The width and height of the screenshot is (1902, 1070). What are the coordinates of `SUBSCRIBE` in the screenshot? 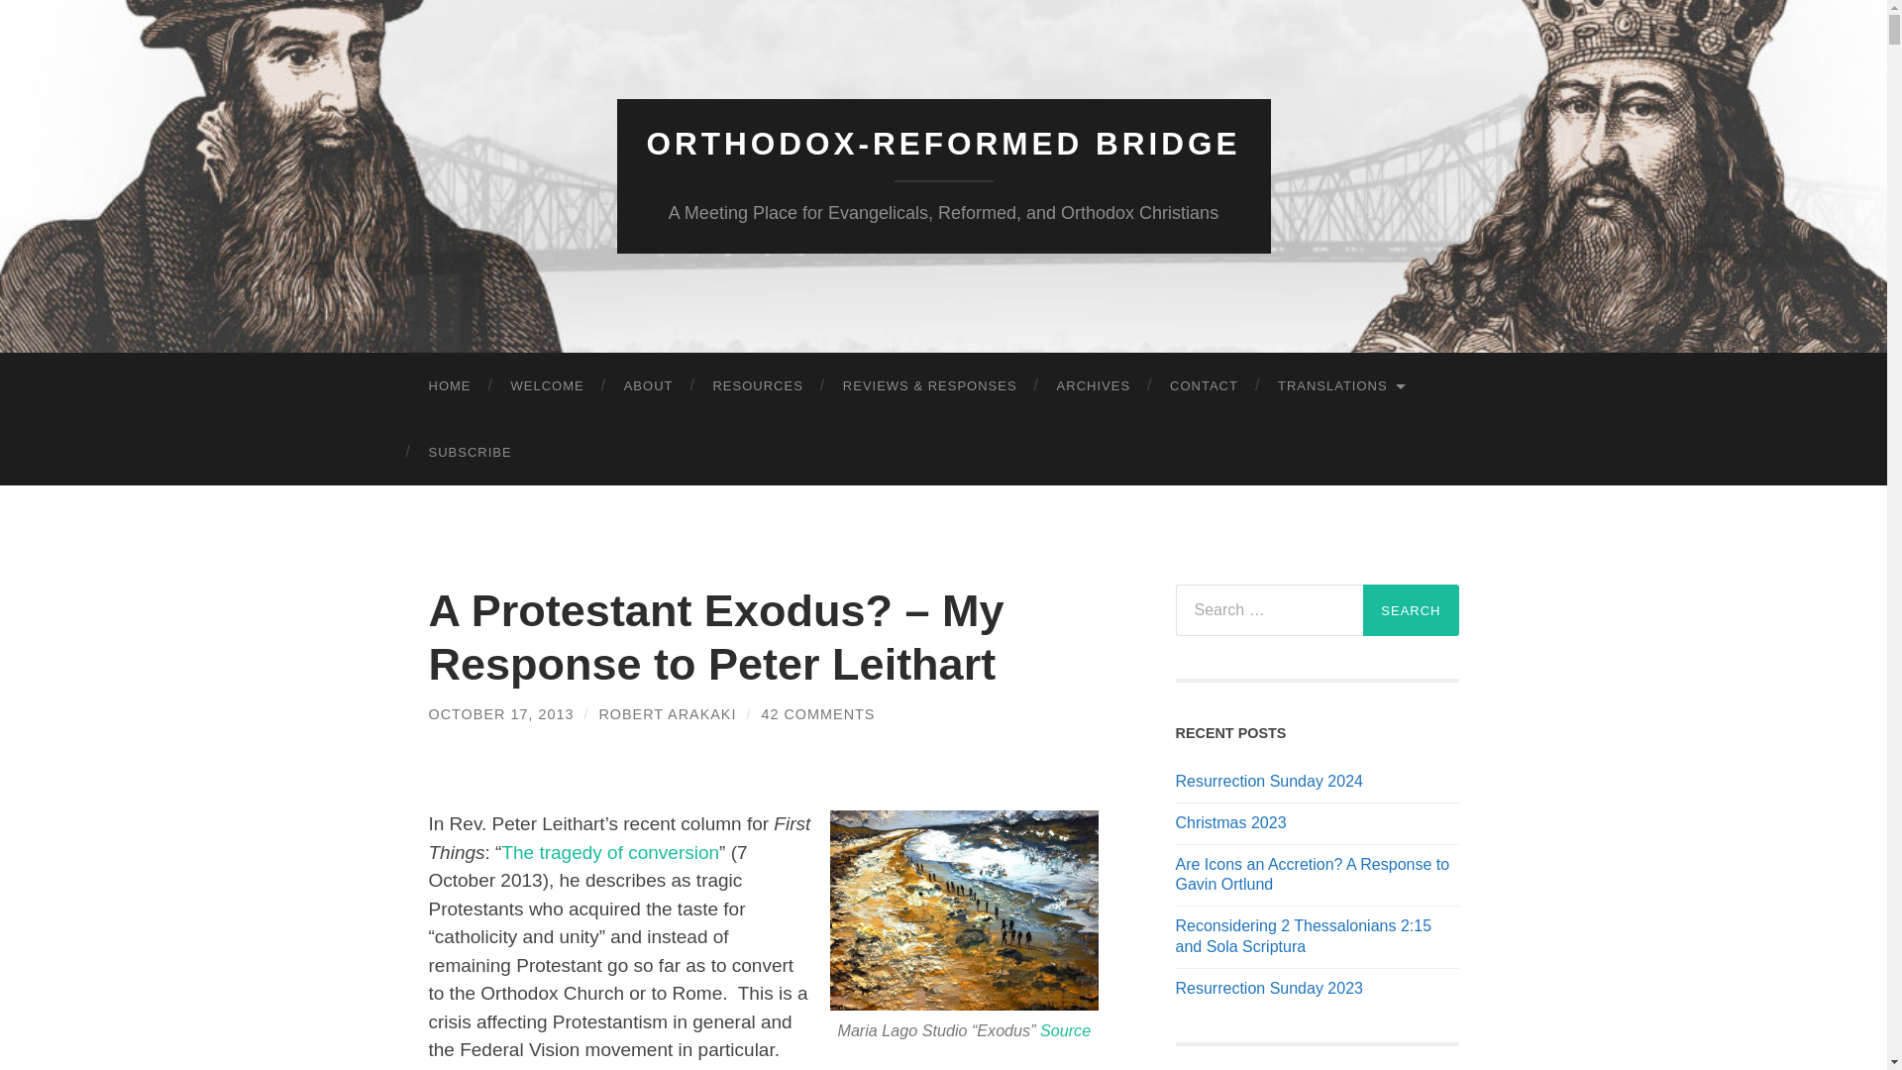 It's located at (470, 452).